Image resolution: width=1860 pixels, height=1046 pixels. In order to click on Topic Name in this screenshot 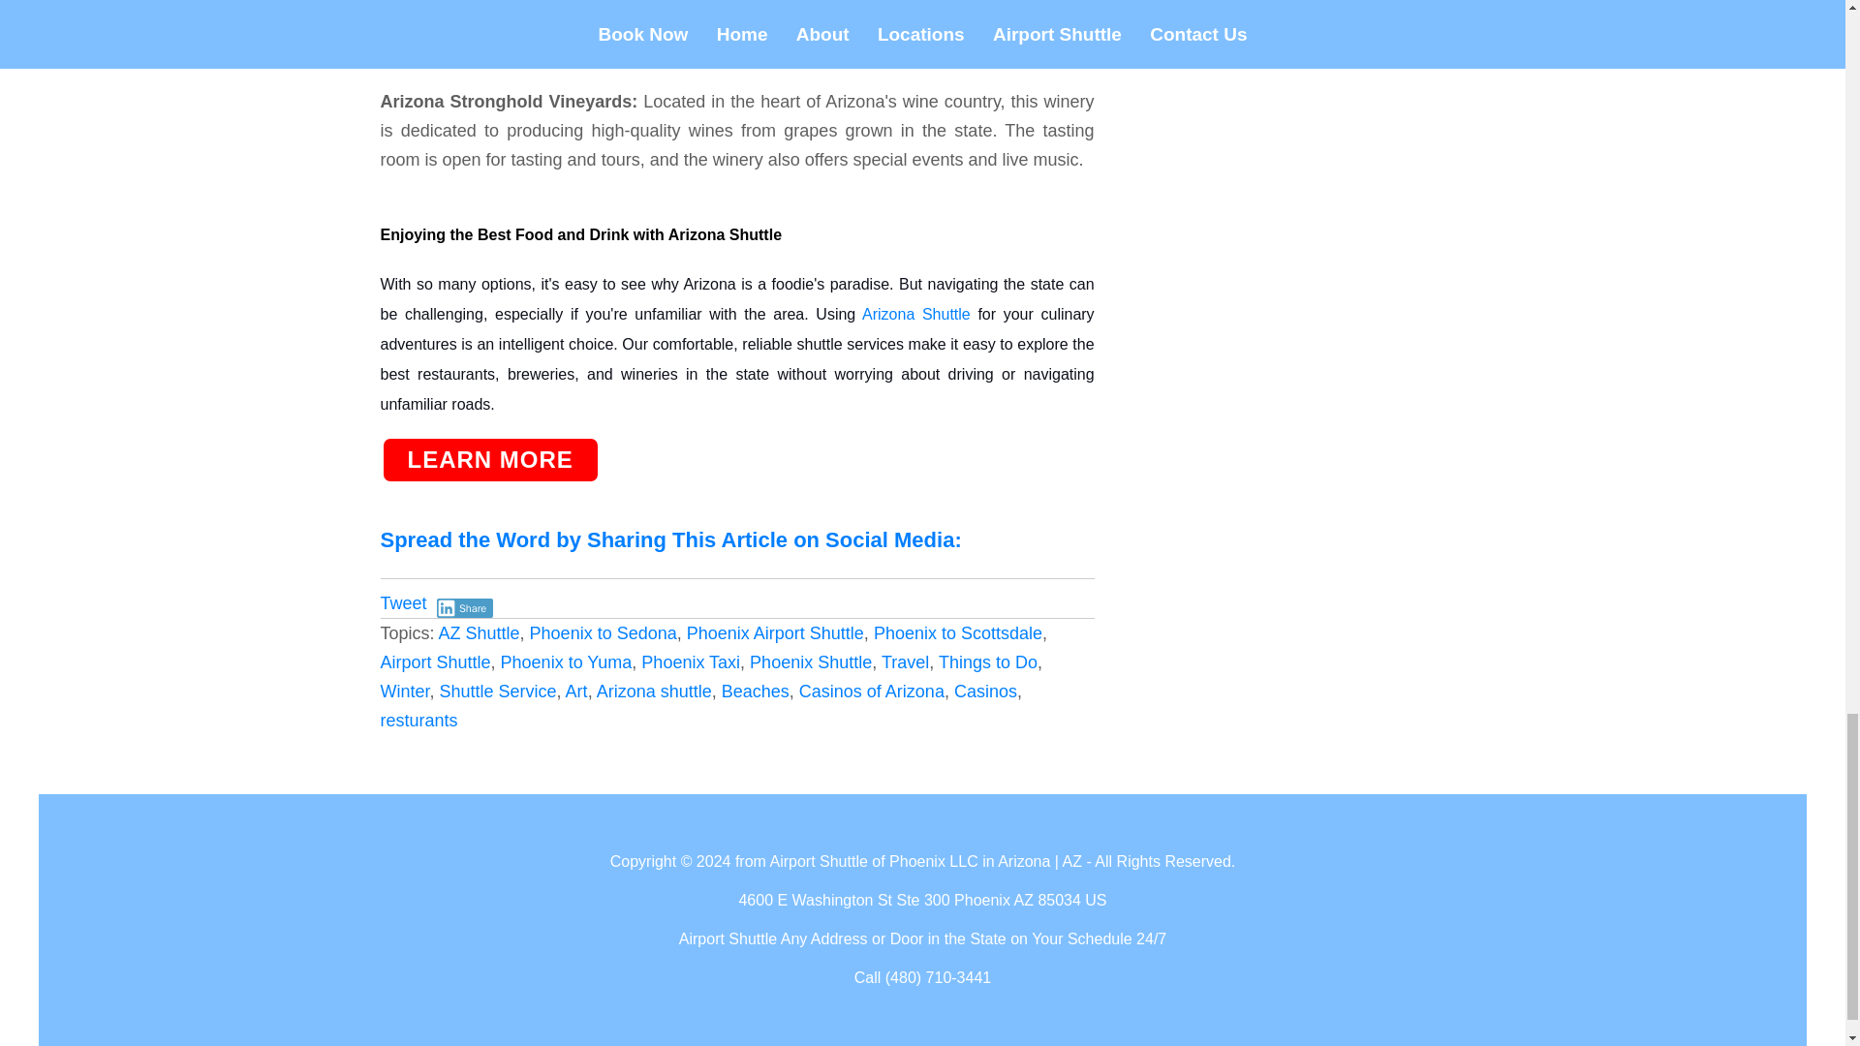, I will do `click(498, 690)`.